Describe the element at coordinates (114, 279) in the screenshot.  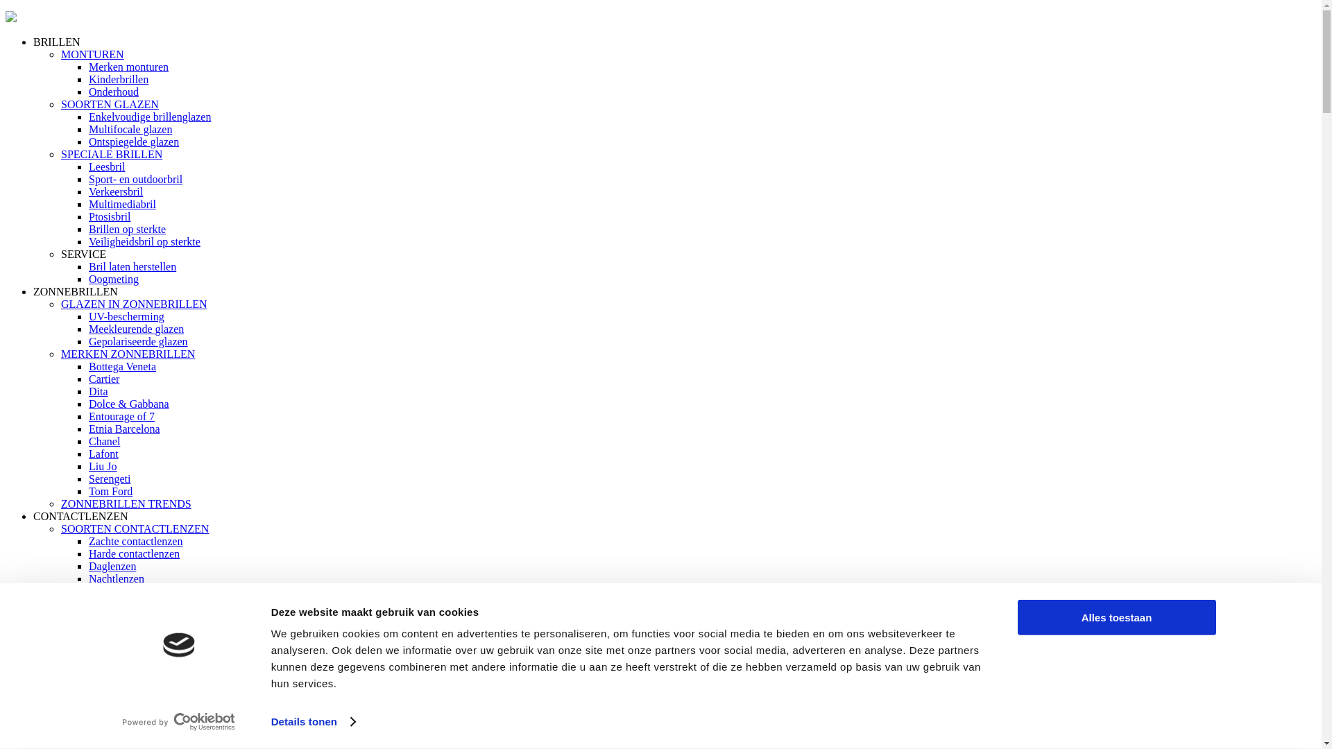
I see `Oogmeting` at that location.